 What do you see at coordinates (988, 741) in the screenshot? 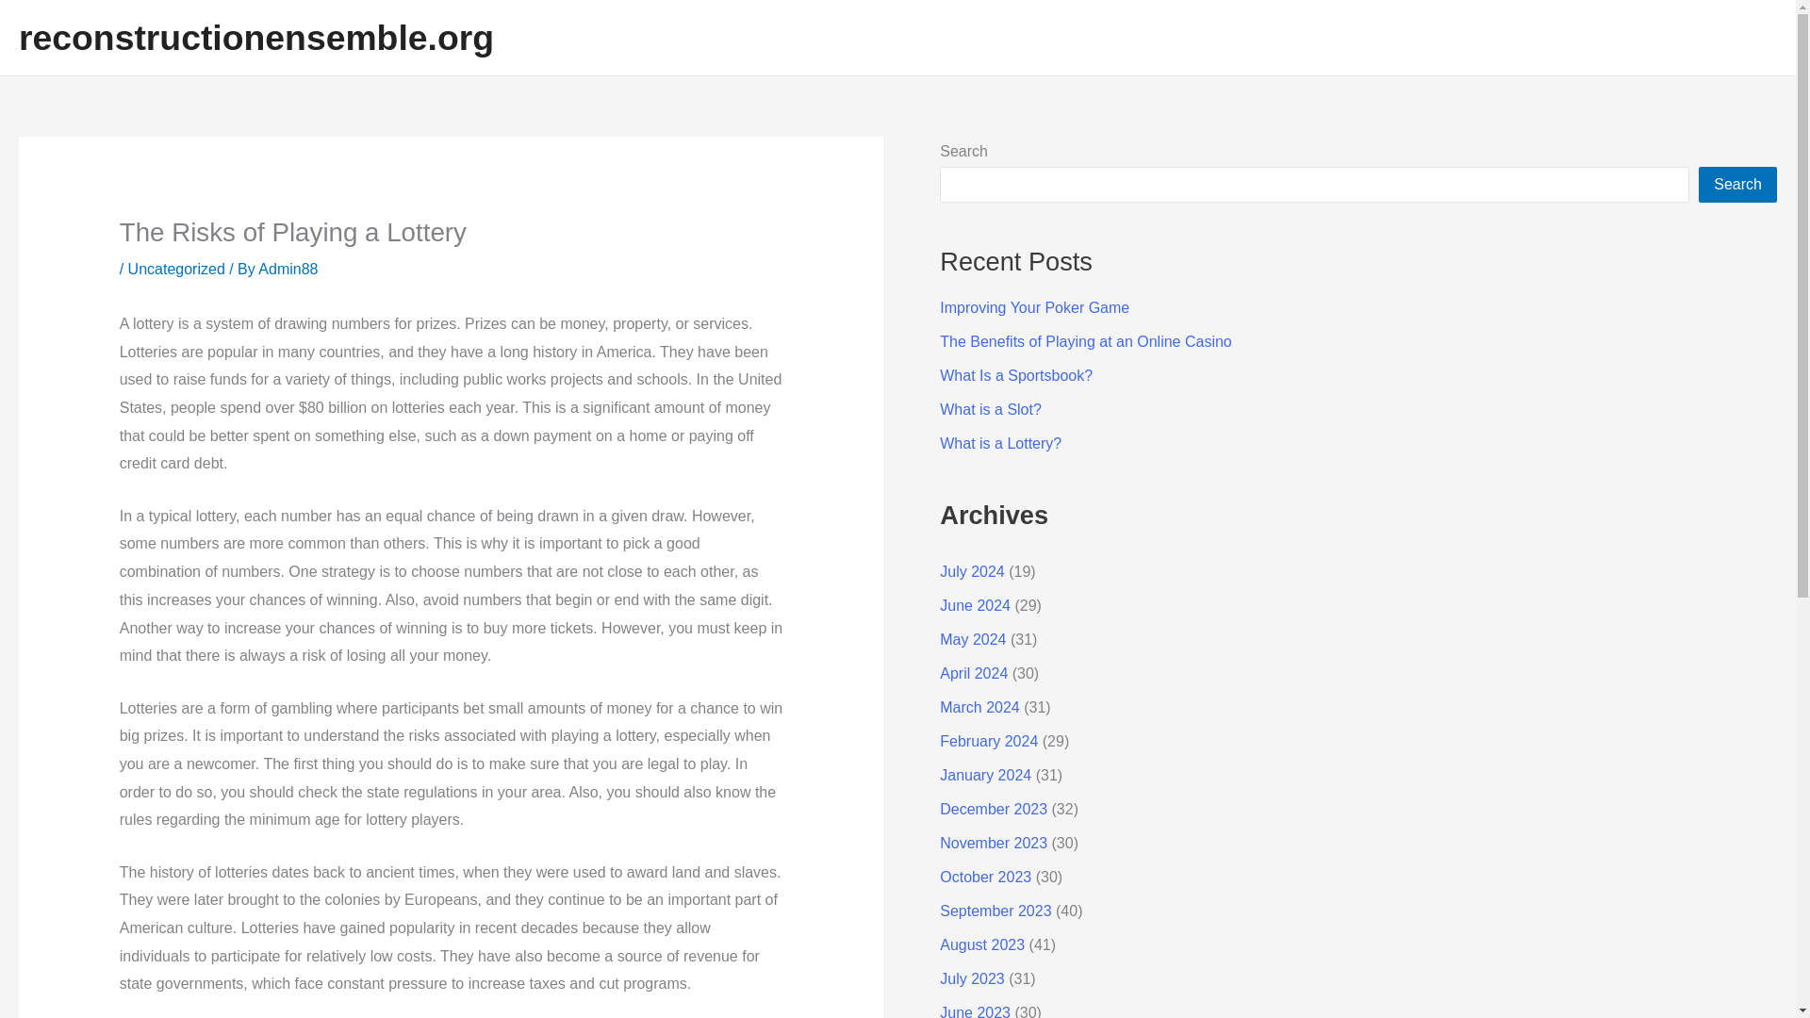
I see `February 2024` at bounding box center [988, 741].